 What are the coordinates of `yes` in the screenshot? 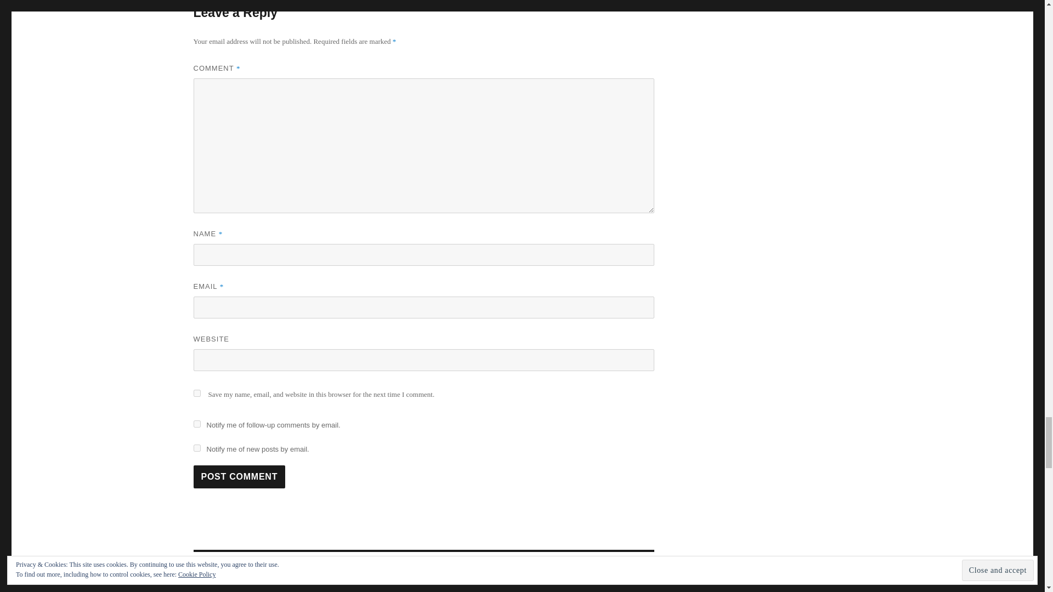 It's located at (196, 392).